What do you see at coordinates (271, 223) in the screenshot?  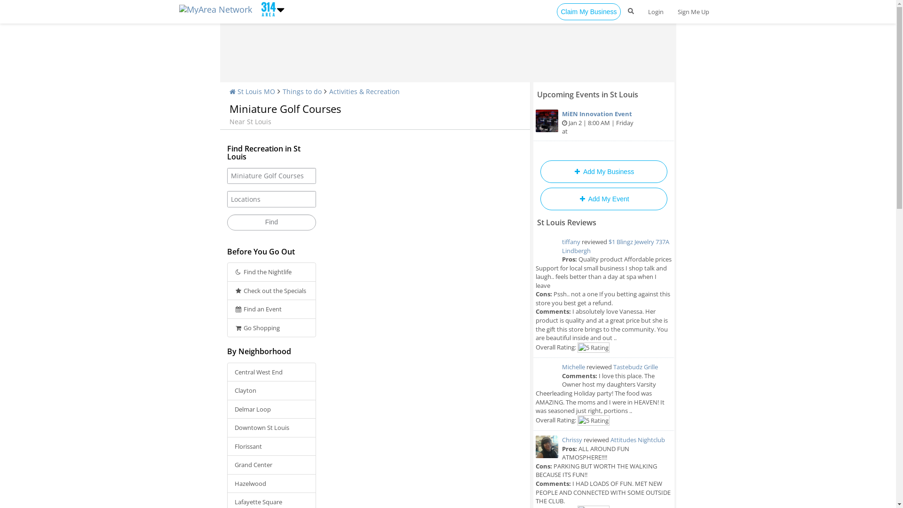 I see `Find` at bounding box center [271, 223].